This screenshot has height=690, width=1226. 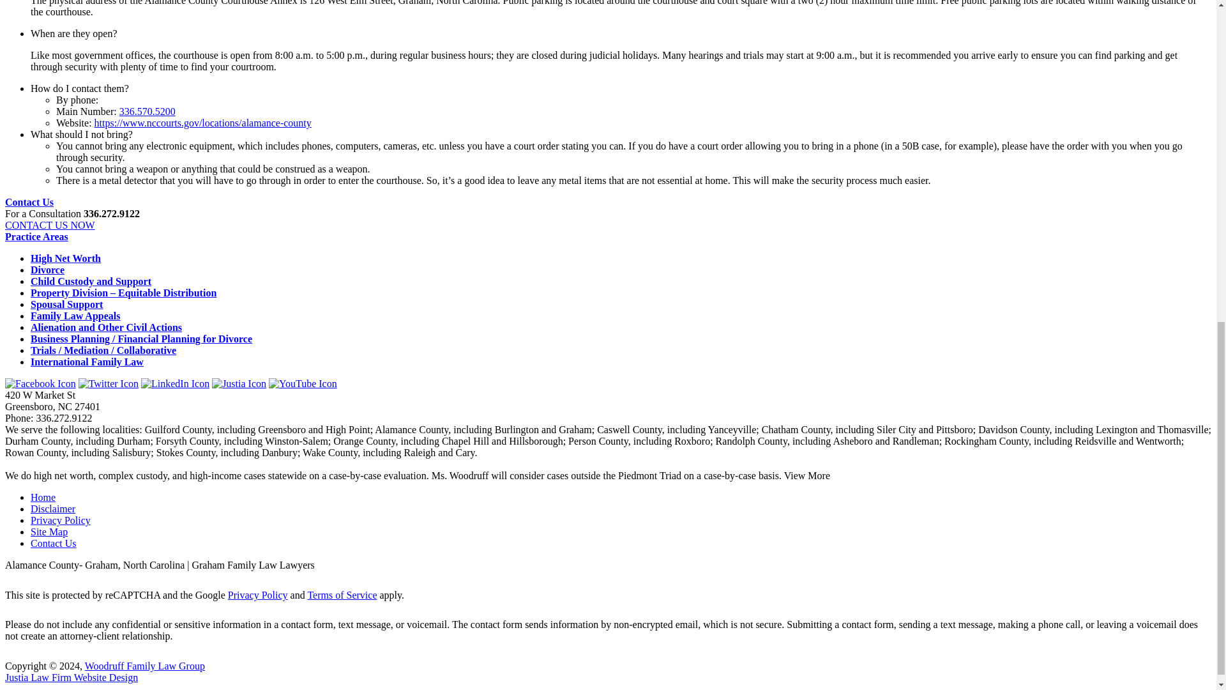 I want to click on LinkedIn, so click(x=175, y=383).